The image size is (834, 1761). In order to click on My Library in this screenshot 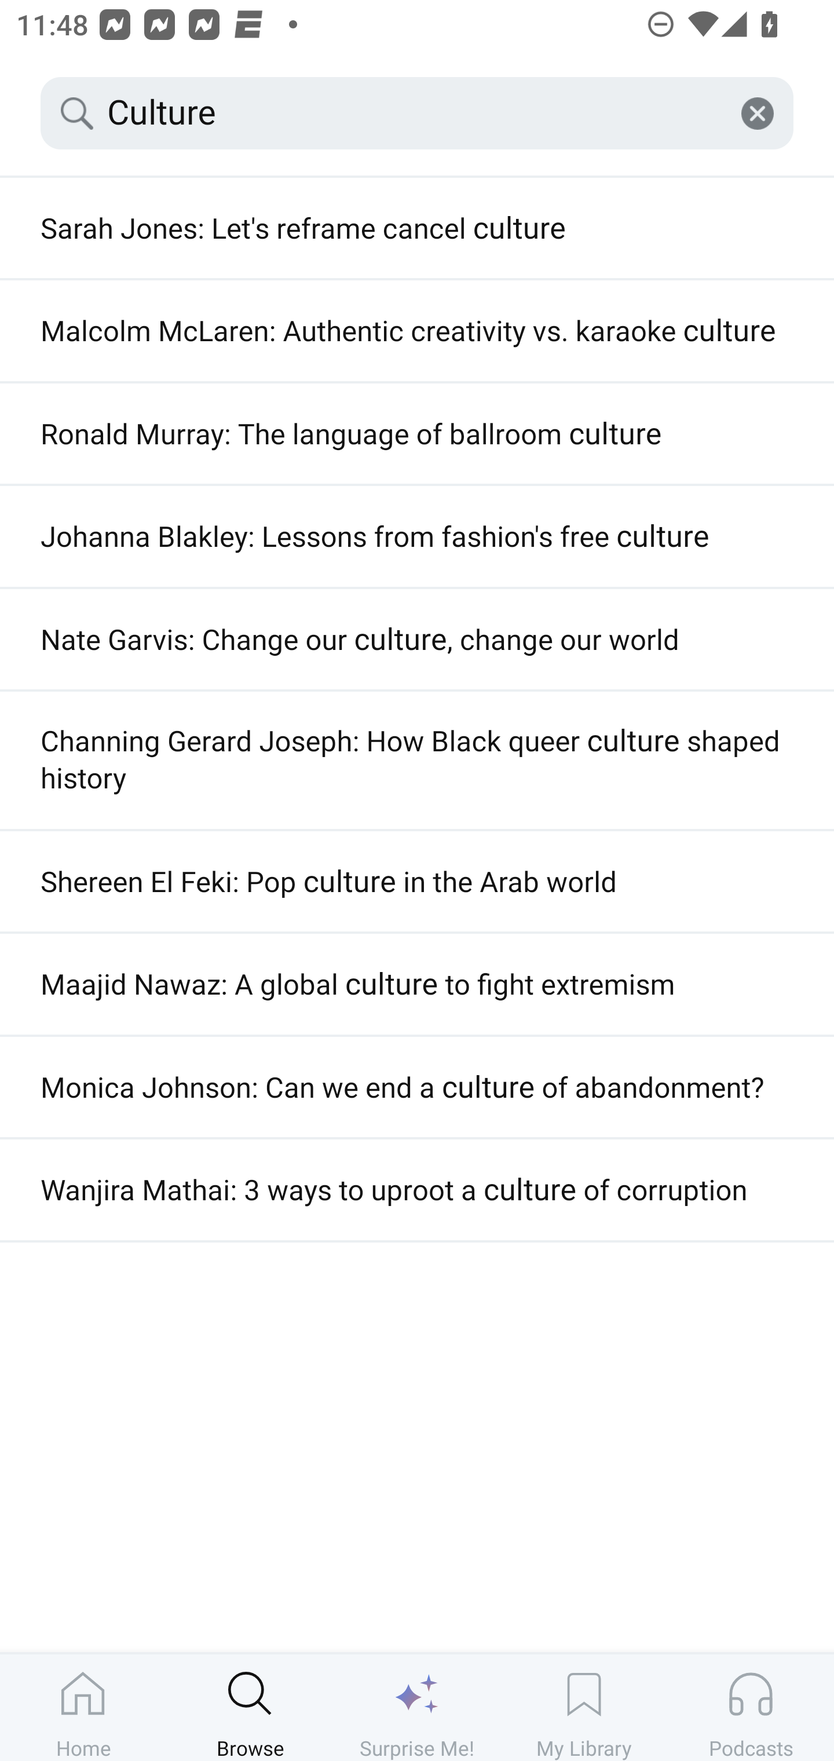, I will do `click(584, 1707)`.